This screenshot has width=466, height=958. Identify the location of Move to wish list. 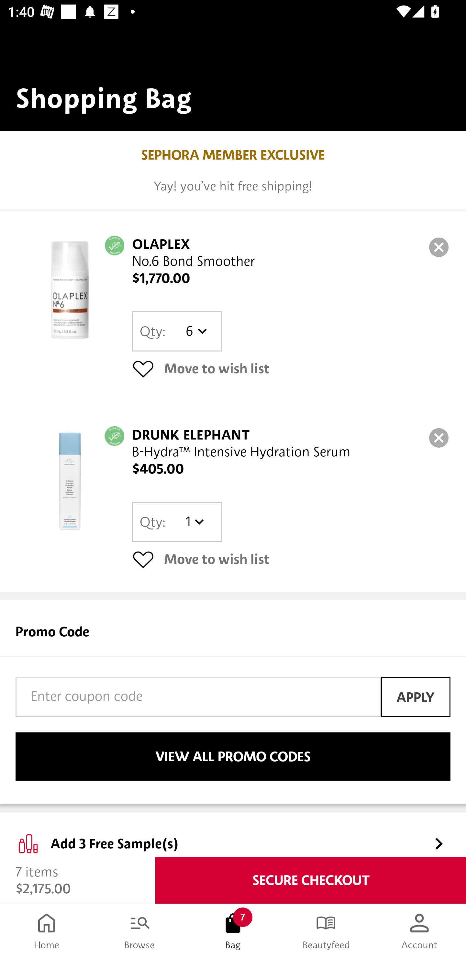
(291, 368).